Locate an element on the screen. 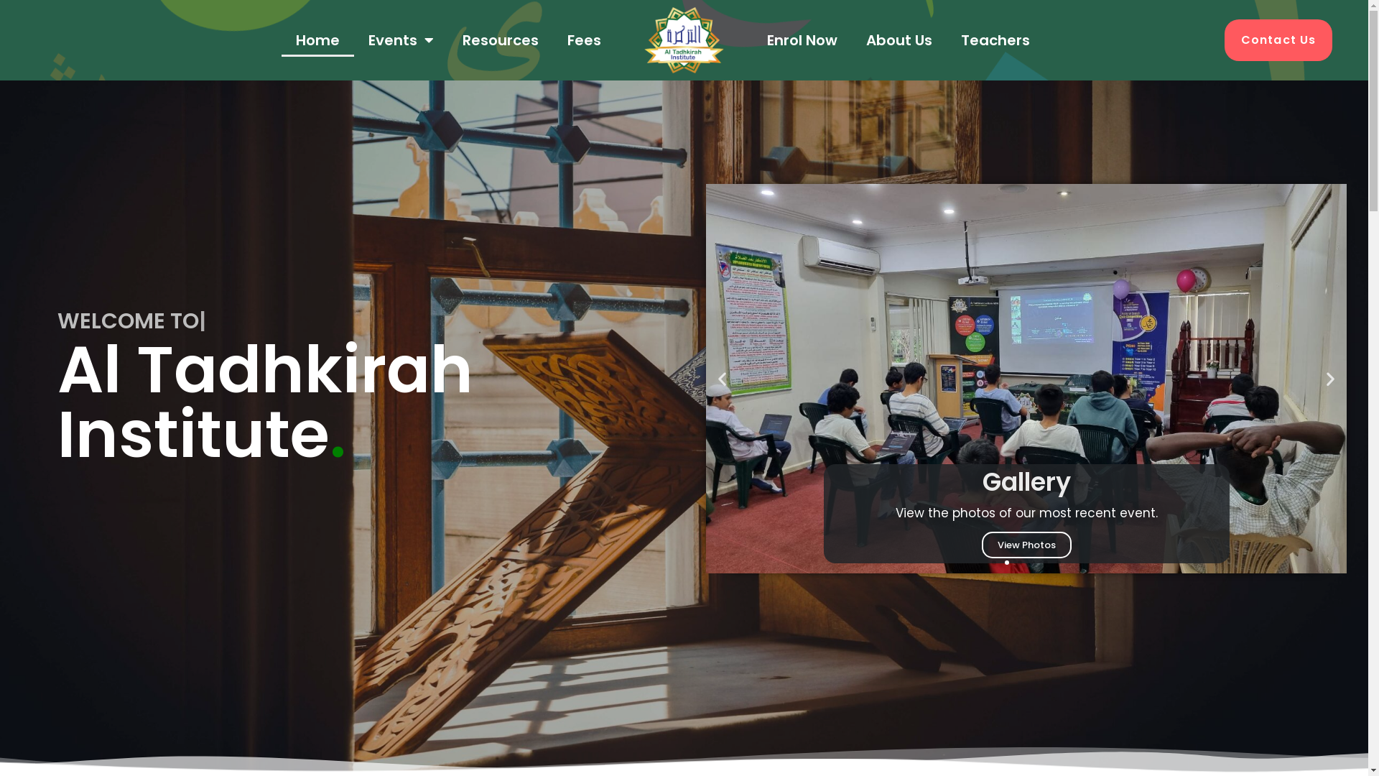 This screenshot has width=1379, height=776. Teachers is located at coordinates (995, 40).